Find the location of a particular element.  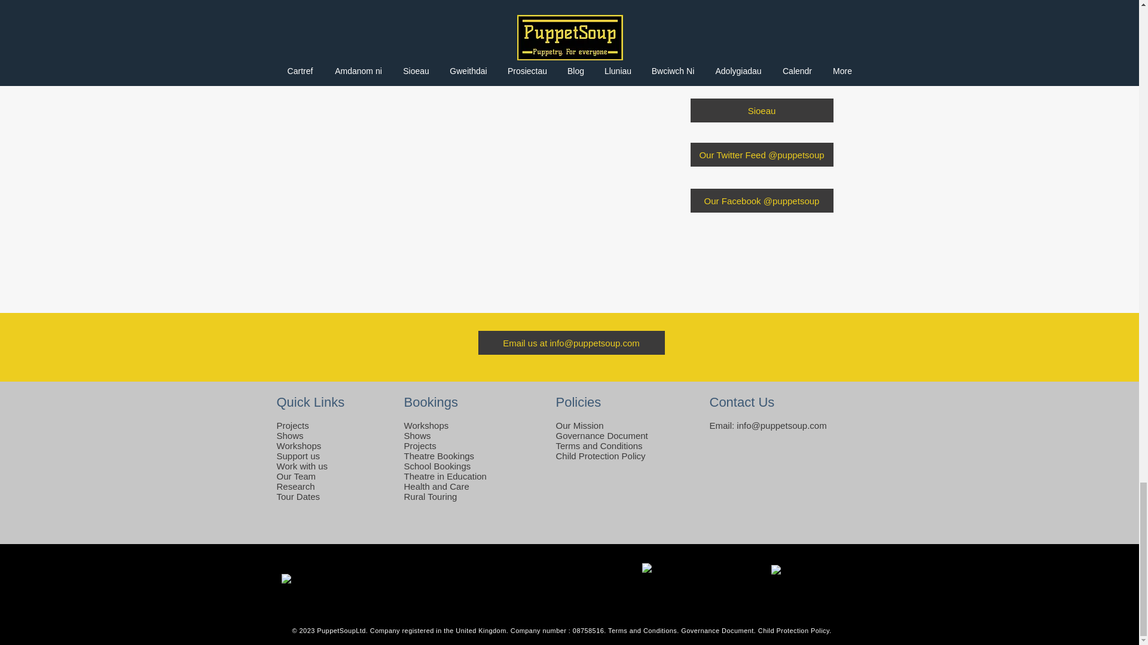

Child Protection Policy is located at coordinates (600, 456).